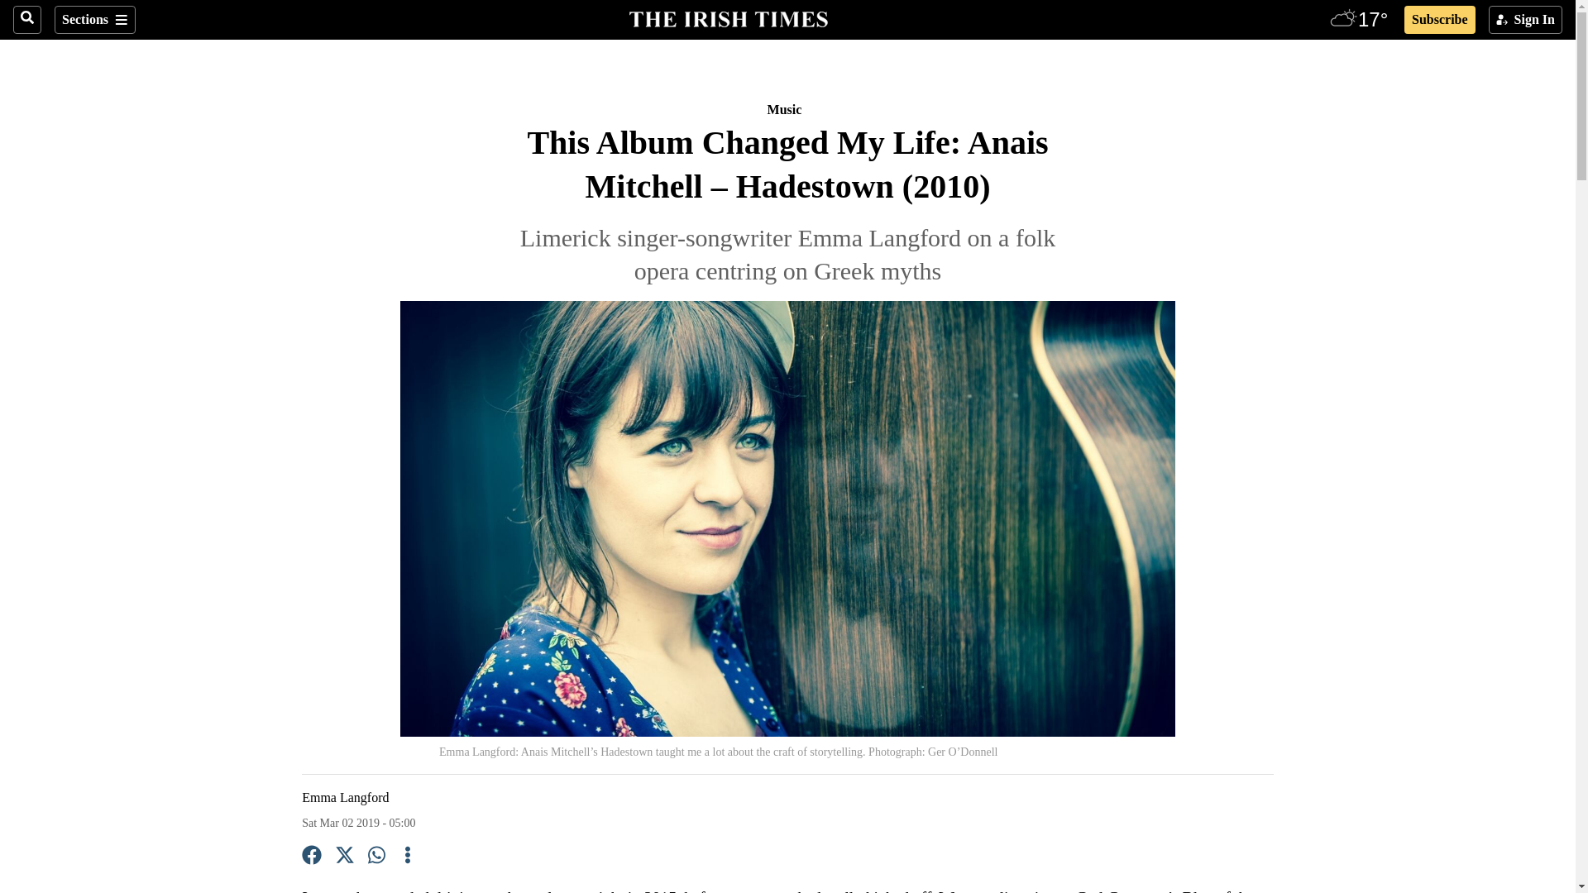  Describe the element at coordinates (1525, 20) in the screenshot. I see `Sign In` at that location.